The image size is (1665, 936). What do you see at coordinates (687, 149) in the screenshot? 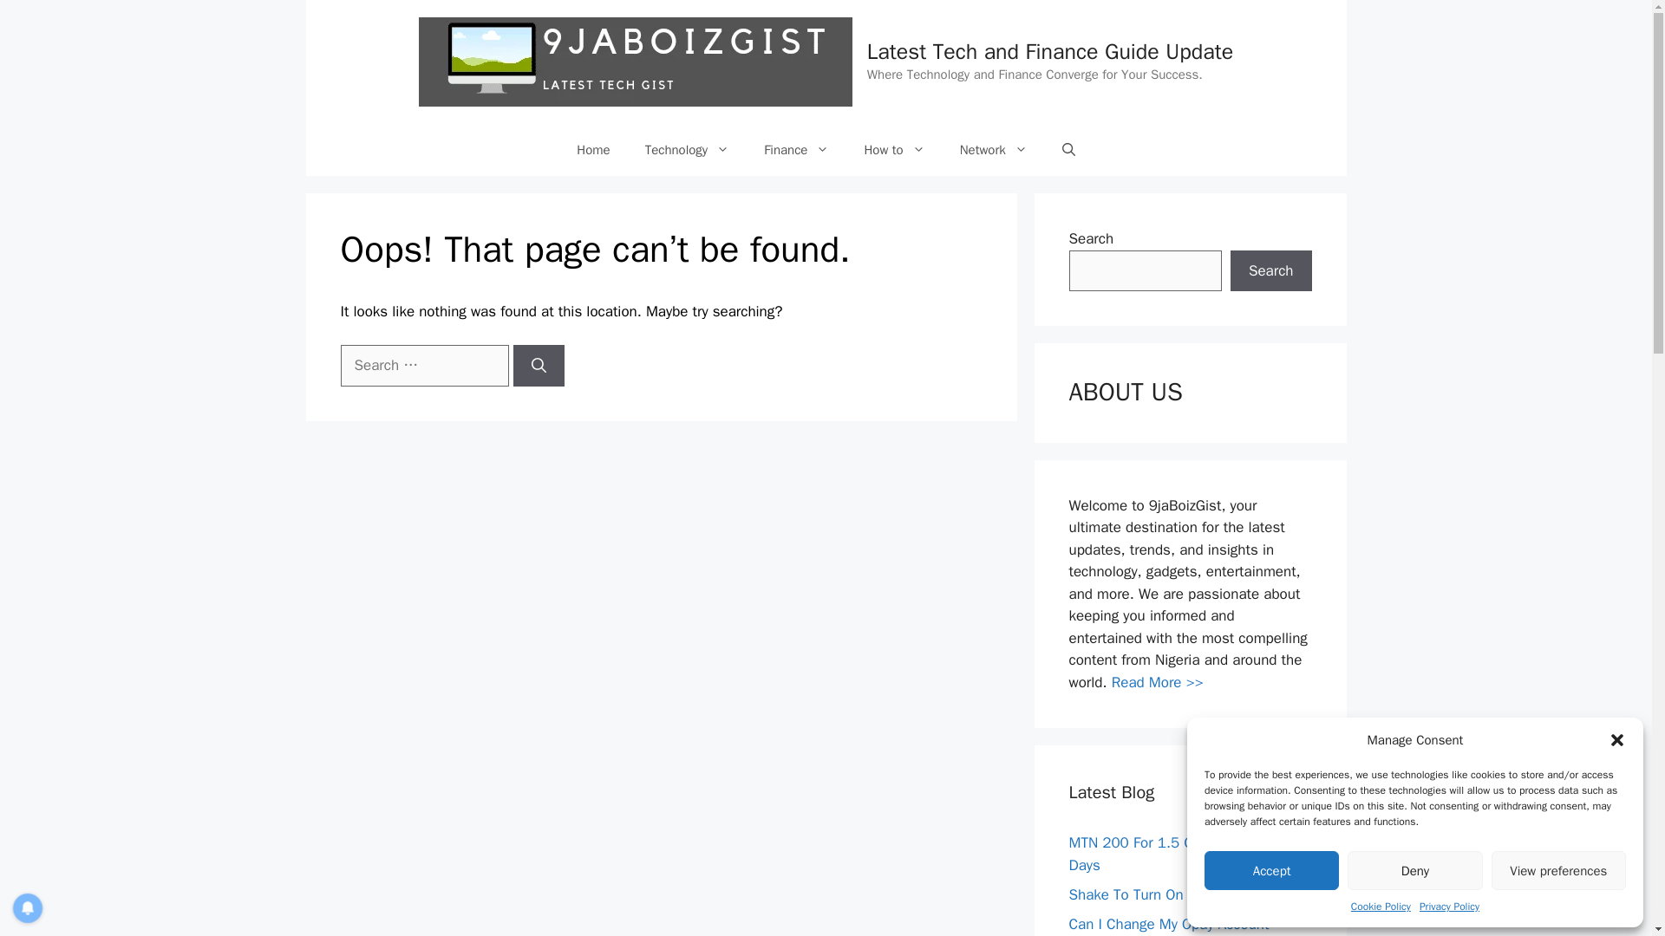
I see `Technology` at bounding box center [687, 149].